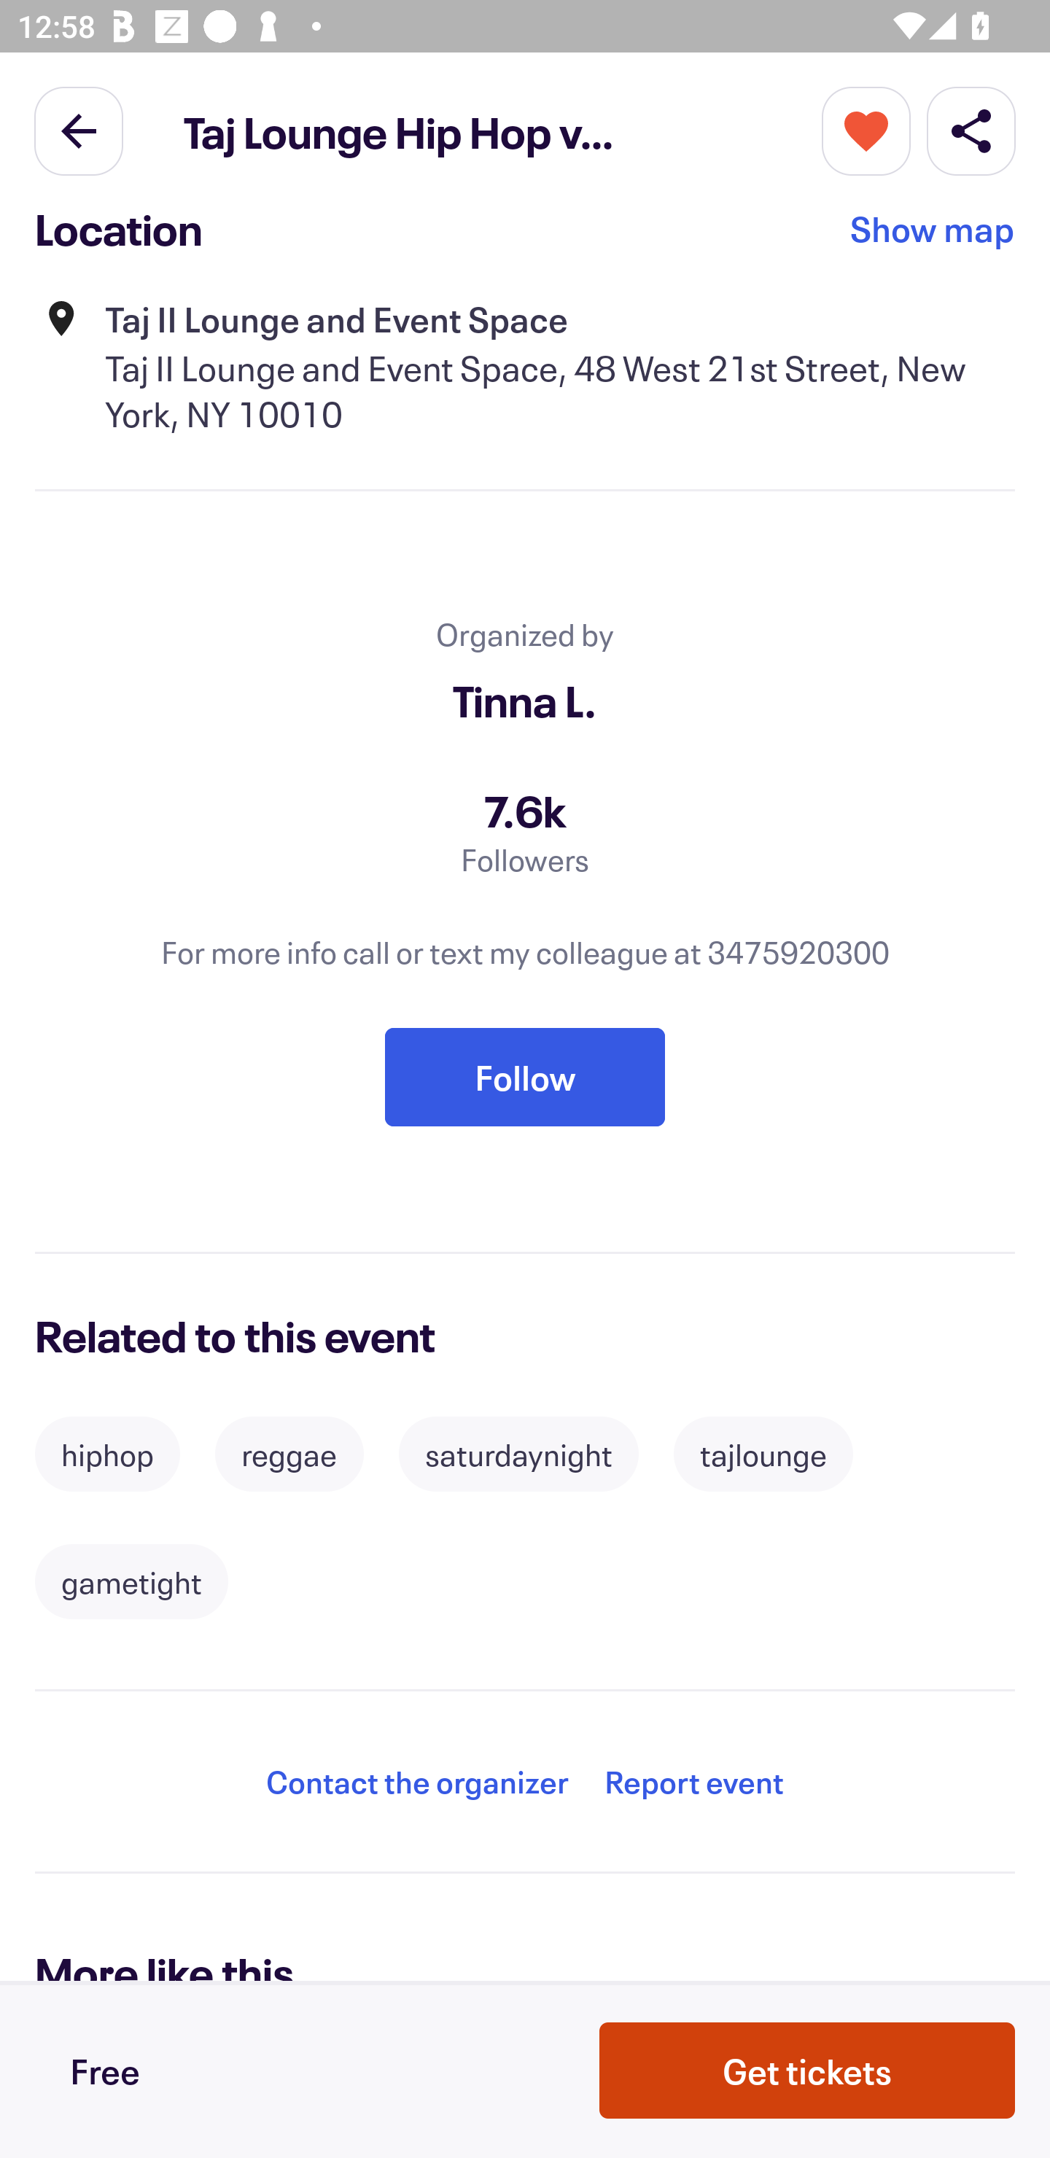 Image resolution: width=1050 pixels, height=2158 pixels. Describe the element at coordinates (525, 1078) in the screenshot. I see `Follow` at that location.